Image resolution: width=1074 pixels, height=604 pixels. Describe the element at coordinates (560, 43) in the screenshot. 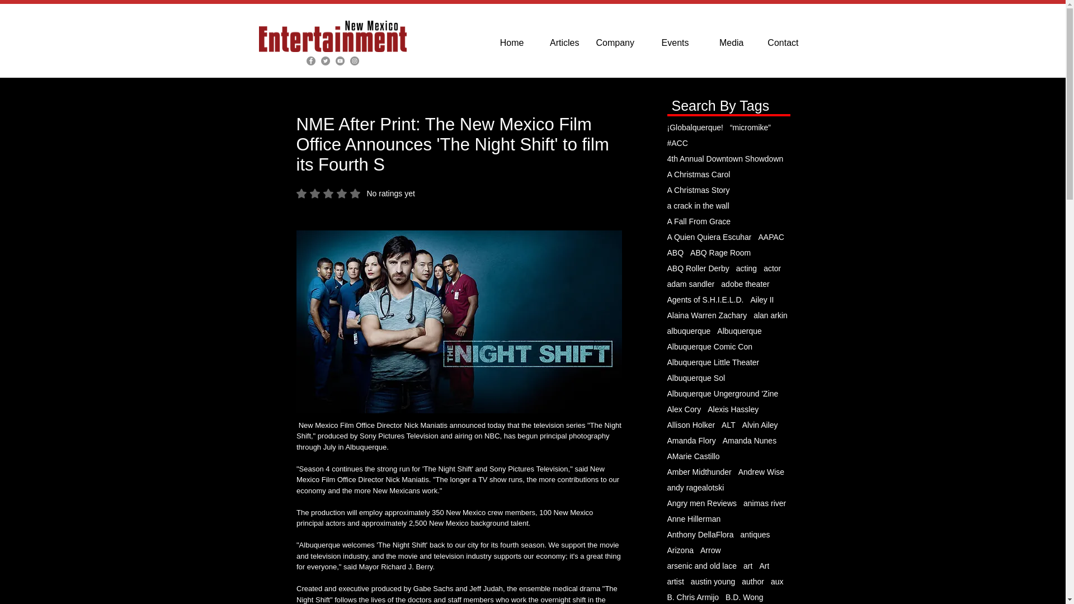

I see `Articles` at that location.